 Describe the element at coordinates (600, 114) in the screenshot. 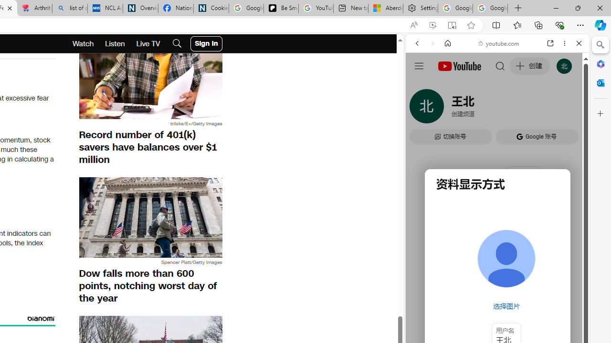

I see `Close Customize pane` at that location.